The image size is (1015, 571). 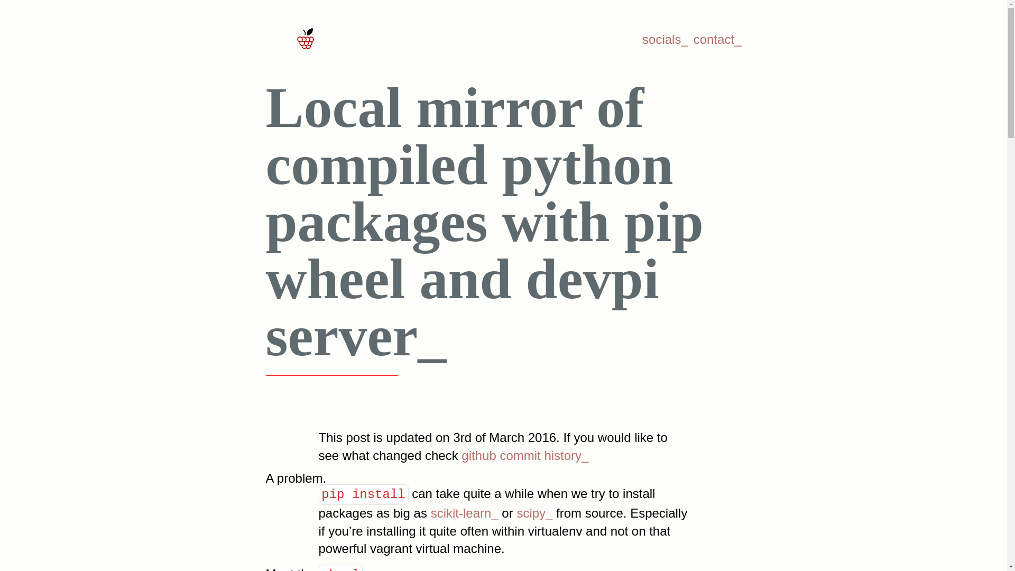 What do you see at coordinates (665, 39) in the screenshot?
I see `socials` at bounding box center [665, 39].